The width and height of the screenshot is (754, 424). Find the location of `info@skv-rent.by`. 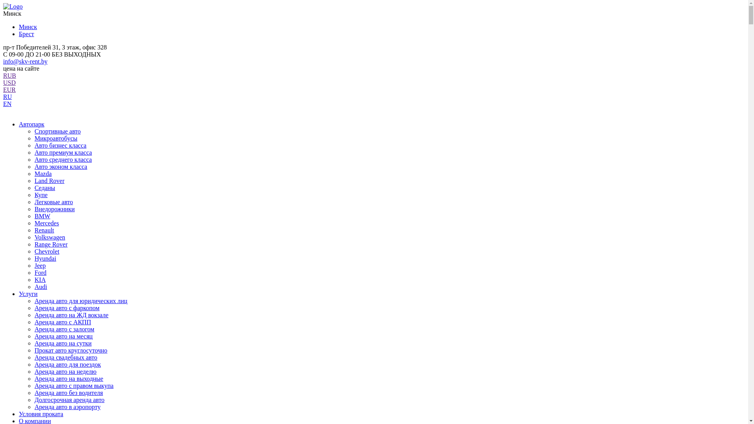

info@skv-rent.by is located at coordinates (25, 61).